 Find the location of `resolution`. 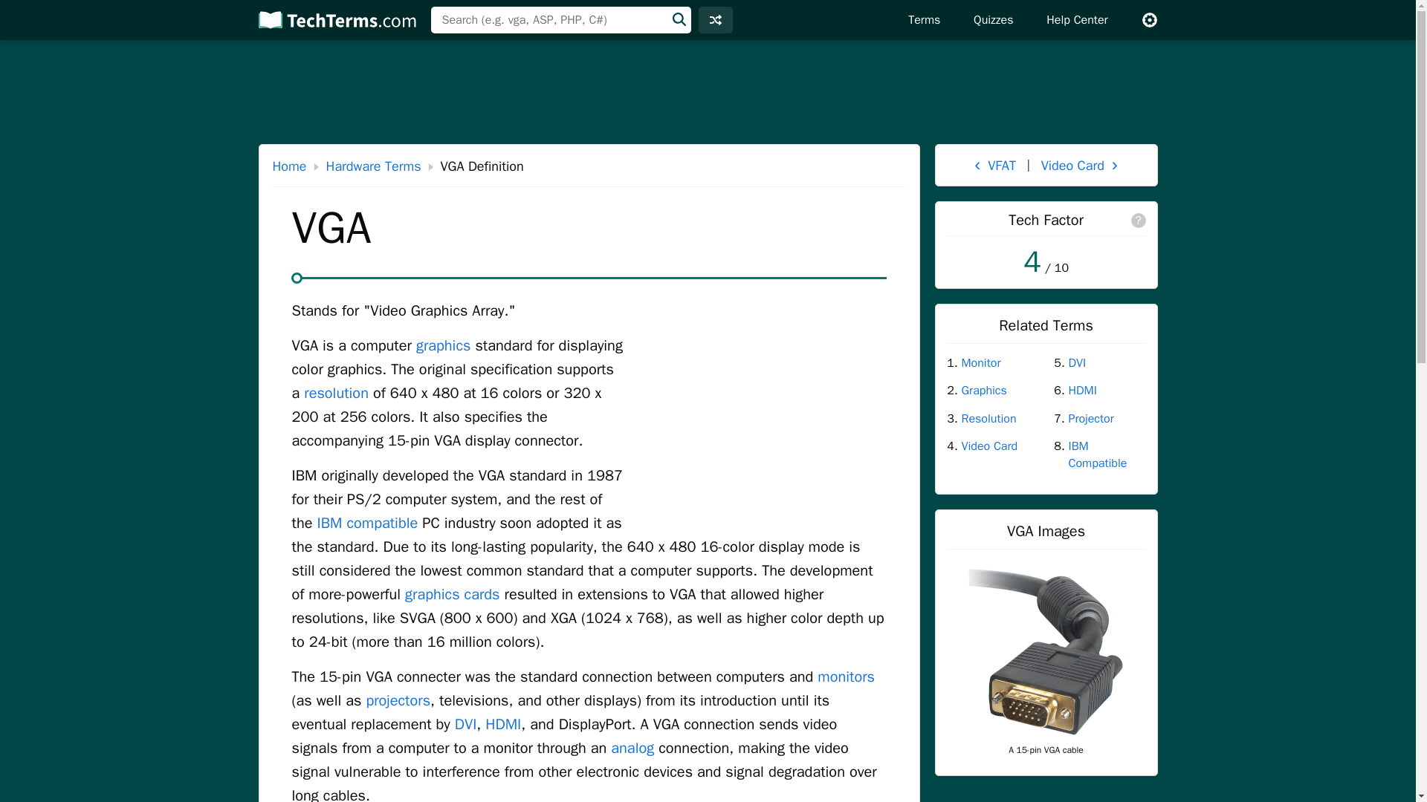

resolution is located at coordinates (336, 394).